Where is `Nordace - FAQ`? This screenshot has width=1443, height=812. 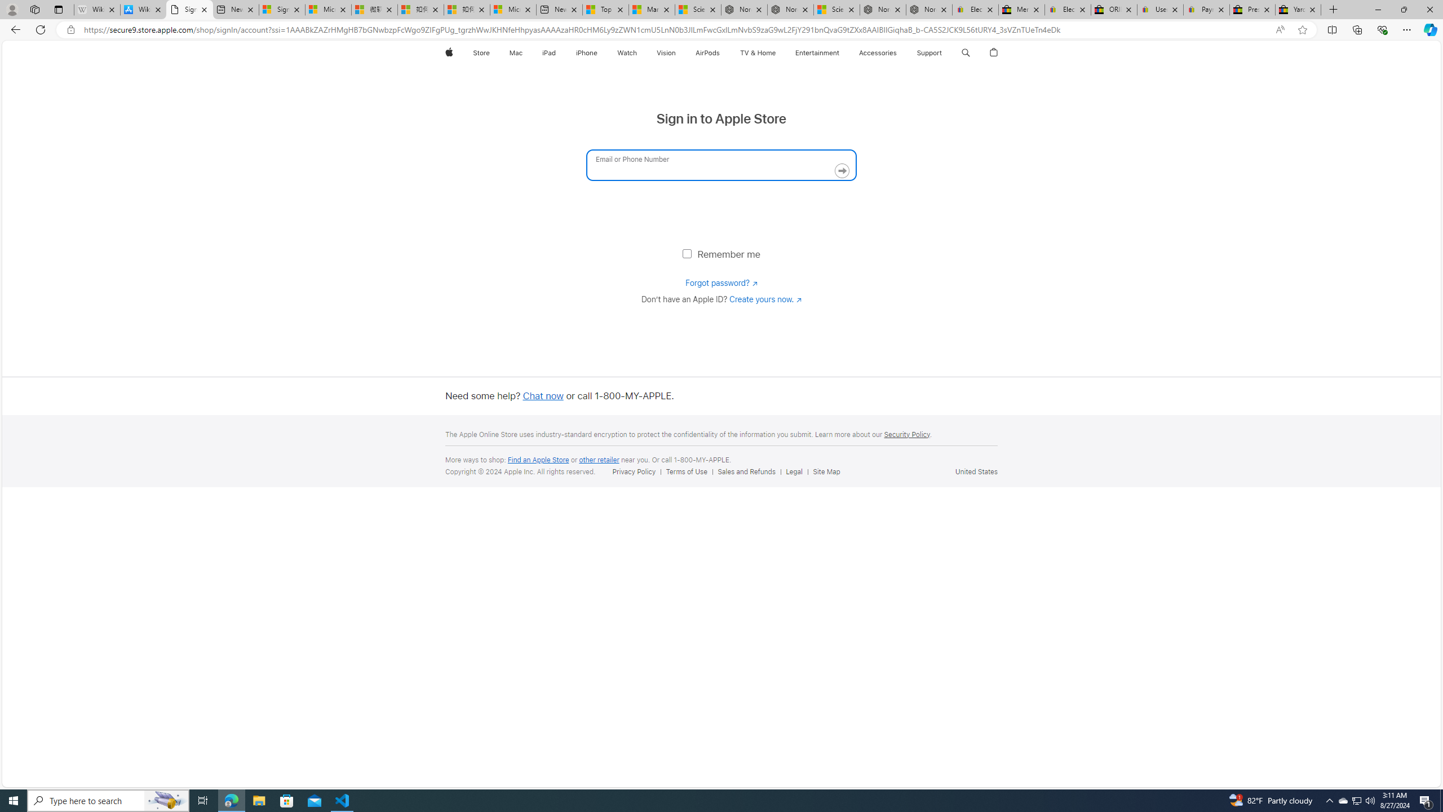 Nordace - FAQ is located at coordinates (929, 10).